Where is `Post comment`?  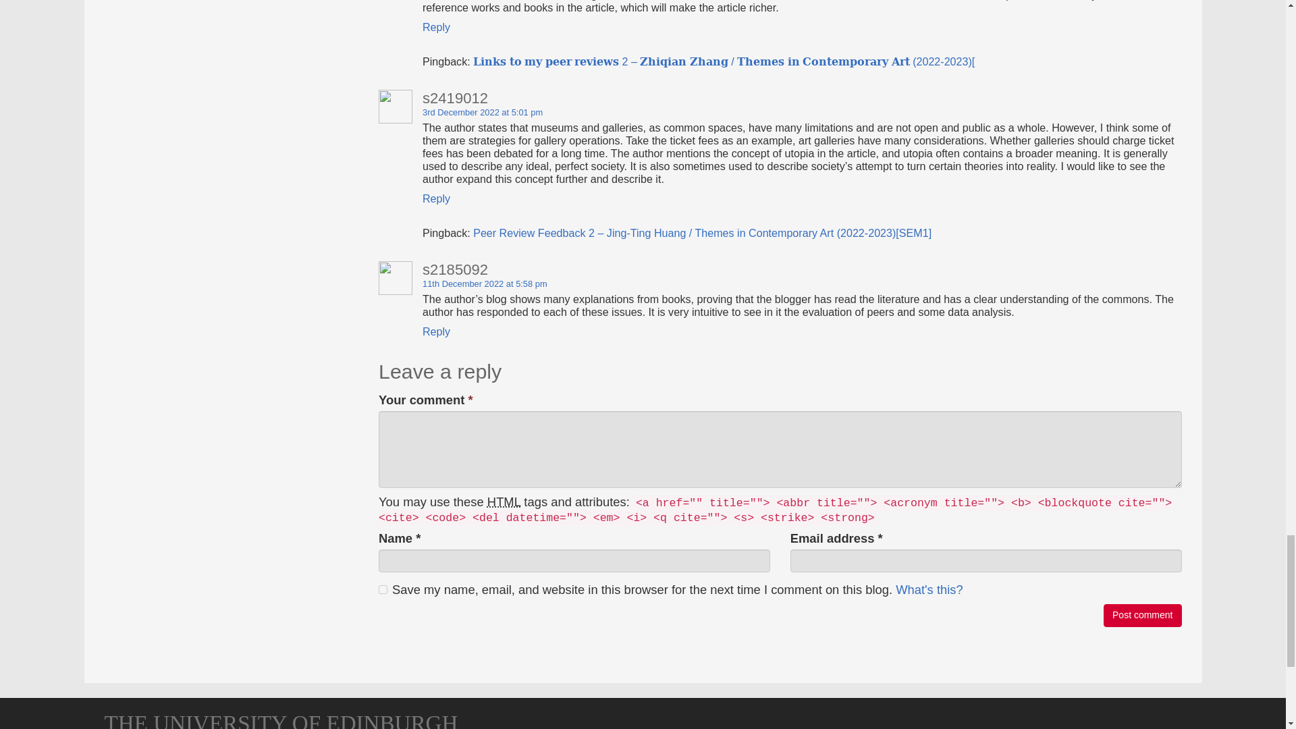 Post comment is located at coordinates (1142, 616).